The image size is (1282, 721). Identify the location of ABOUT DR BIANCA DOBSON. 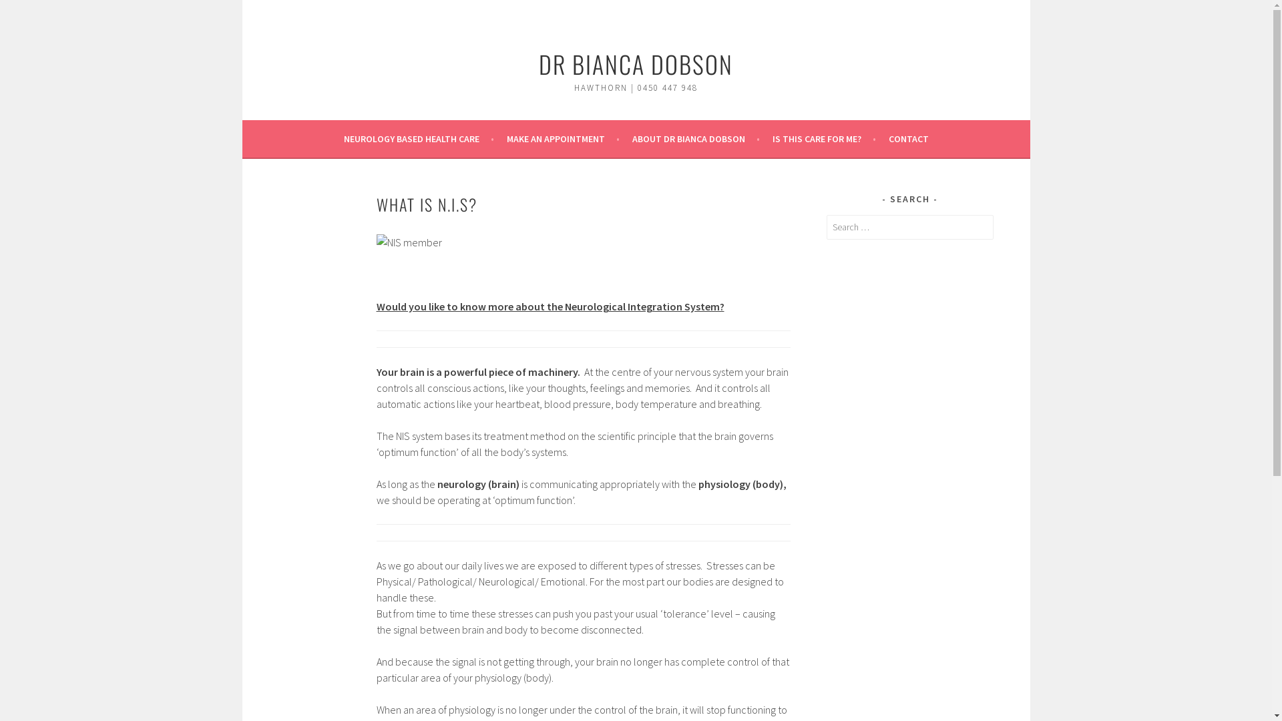
(696, 139).